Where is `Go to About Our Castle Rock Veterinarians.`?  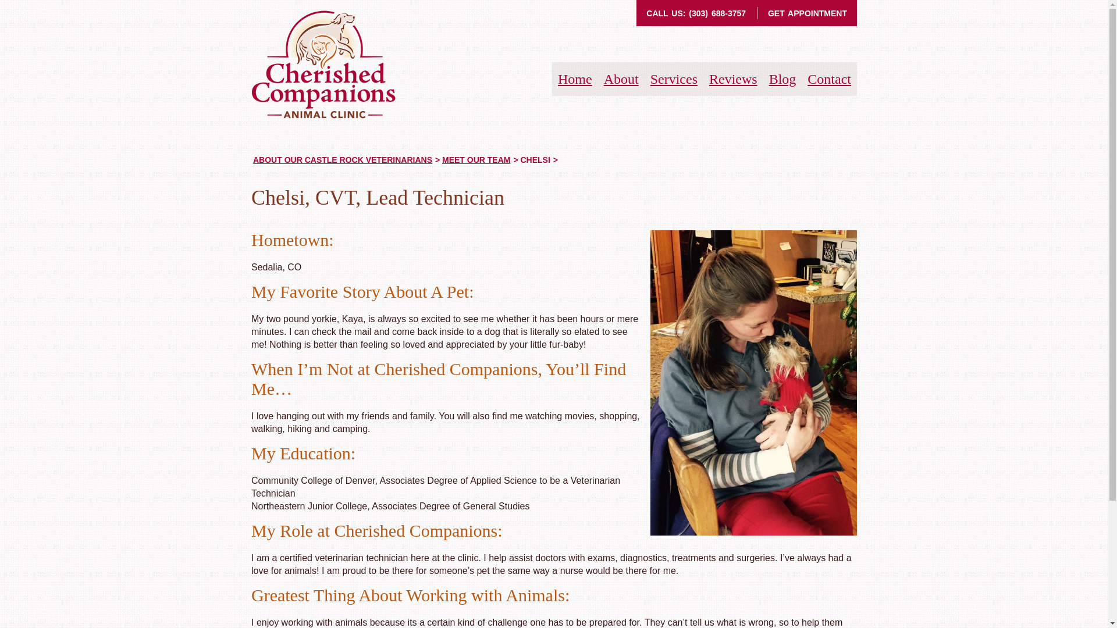 Go to About Our Castle Rock Veterinarians. is located at coordinates (343, 159).